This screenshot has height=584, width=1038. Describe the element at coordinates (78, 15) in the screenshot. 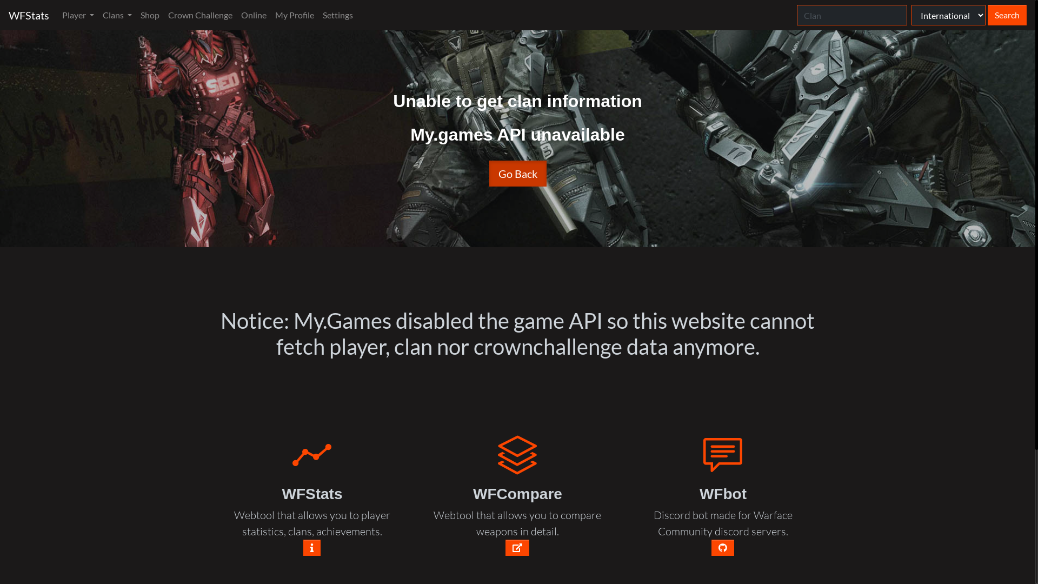

I see `Player` at that location.